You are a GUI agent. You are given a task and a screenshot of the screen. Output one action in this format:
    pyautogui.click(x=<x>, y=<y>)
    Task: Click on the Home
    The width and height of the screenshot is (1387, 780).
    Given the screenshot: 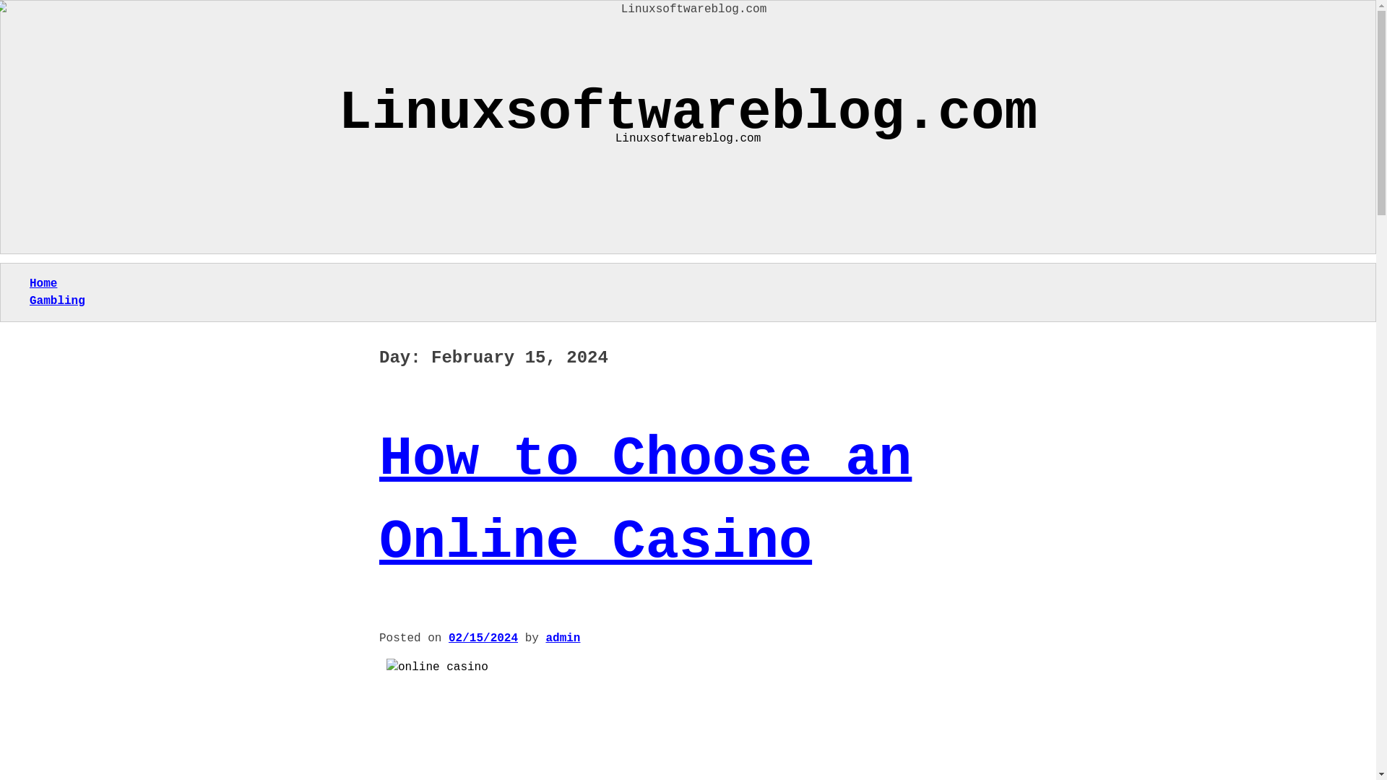 What is the action you would take?
    pyautogui.click(x=43, y=283)
    